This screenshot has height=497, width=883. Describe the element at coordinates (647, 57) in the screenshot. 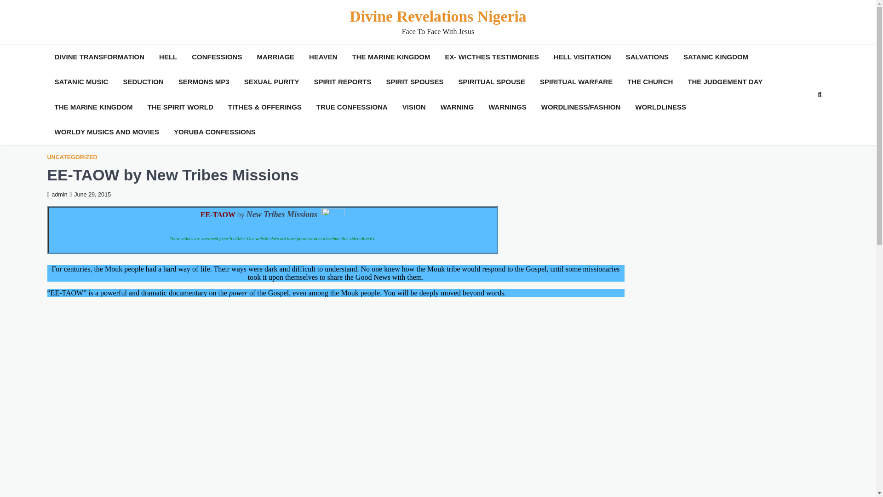

I see `SALVATIONS` at that location.